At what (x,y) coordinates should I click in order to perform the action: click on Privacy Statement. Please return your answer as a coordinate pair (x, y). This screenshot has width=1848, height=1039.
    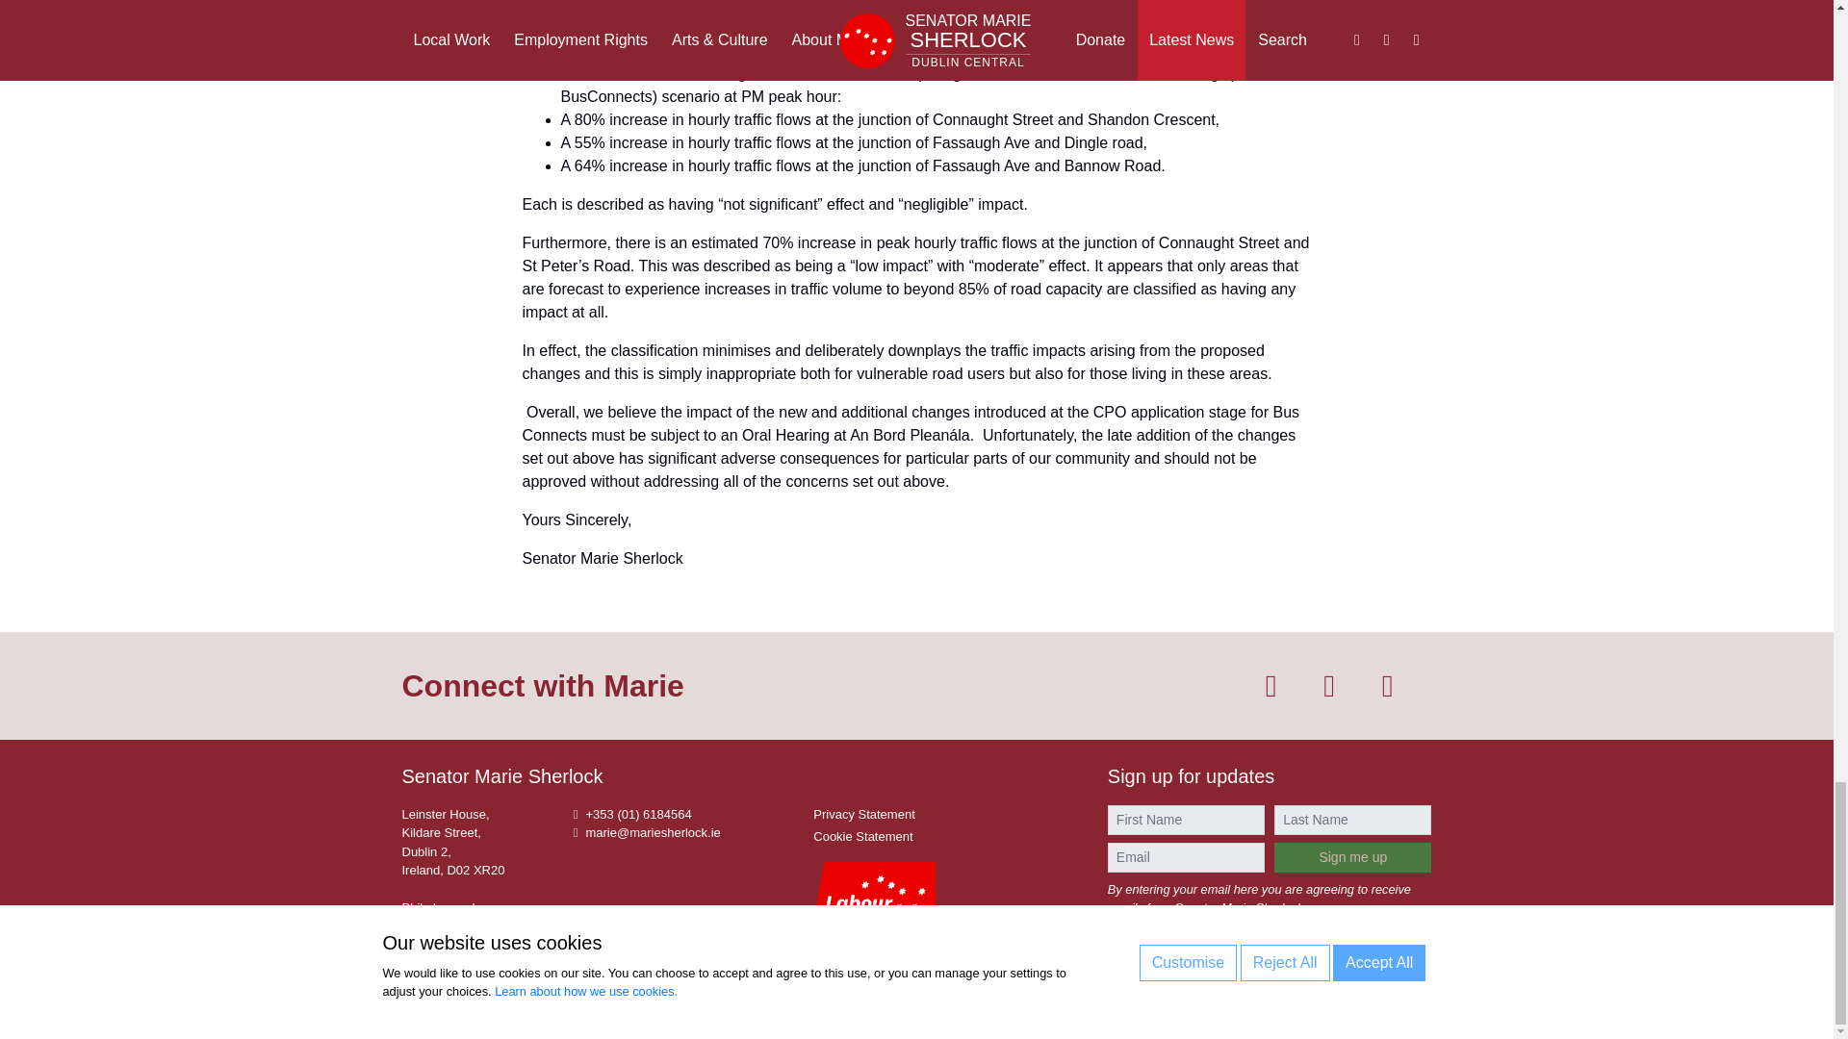
    Looking at the image, I should click on (863, 814).